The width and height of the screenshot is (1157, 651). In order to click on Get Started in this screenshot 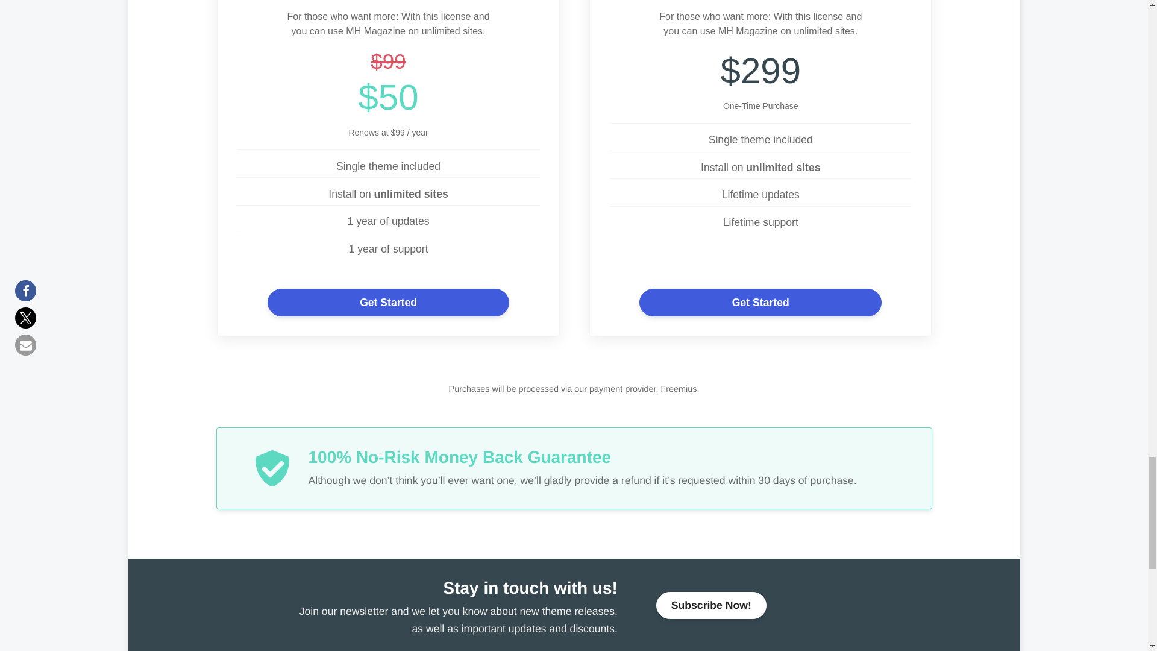, I will do `click(760, 302)`.